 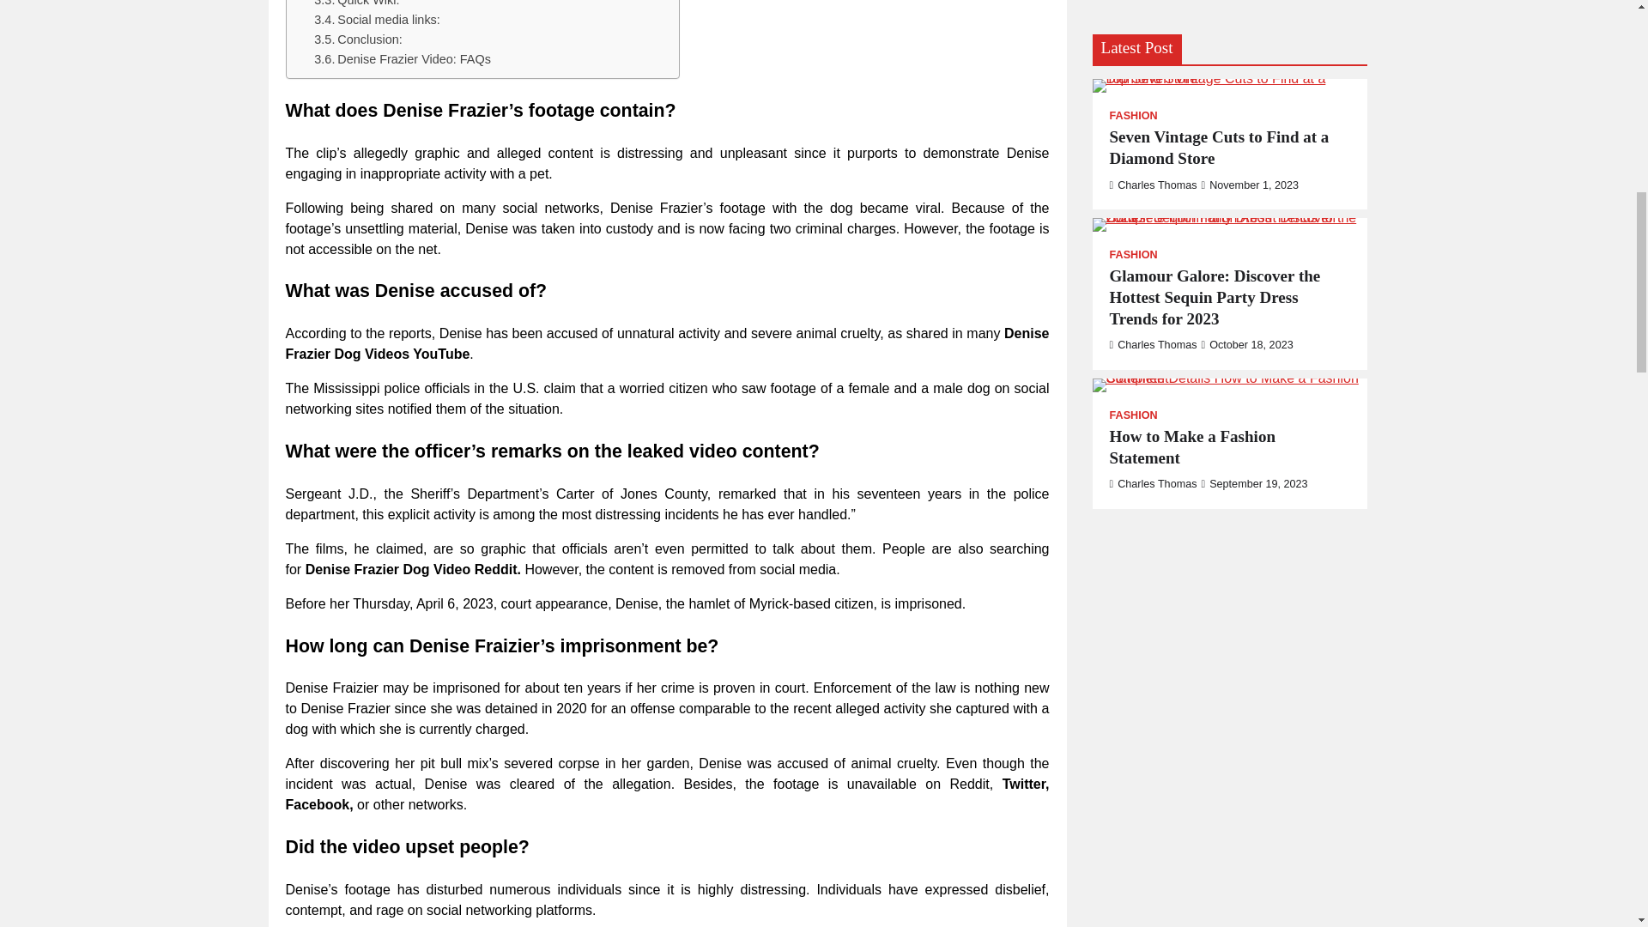 I want to click on Quick Wiki:, so click(x=356, y=5).